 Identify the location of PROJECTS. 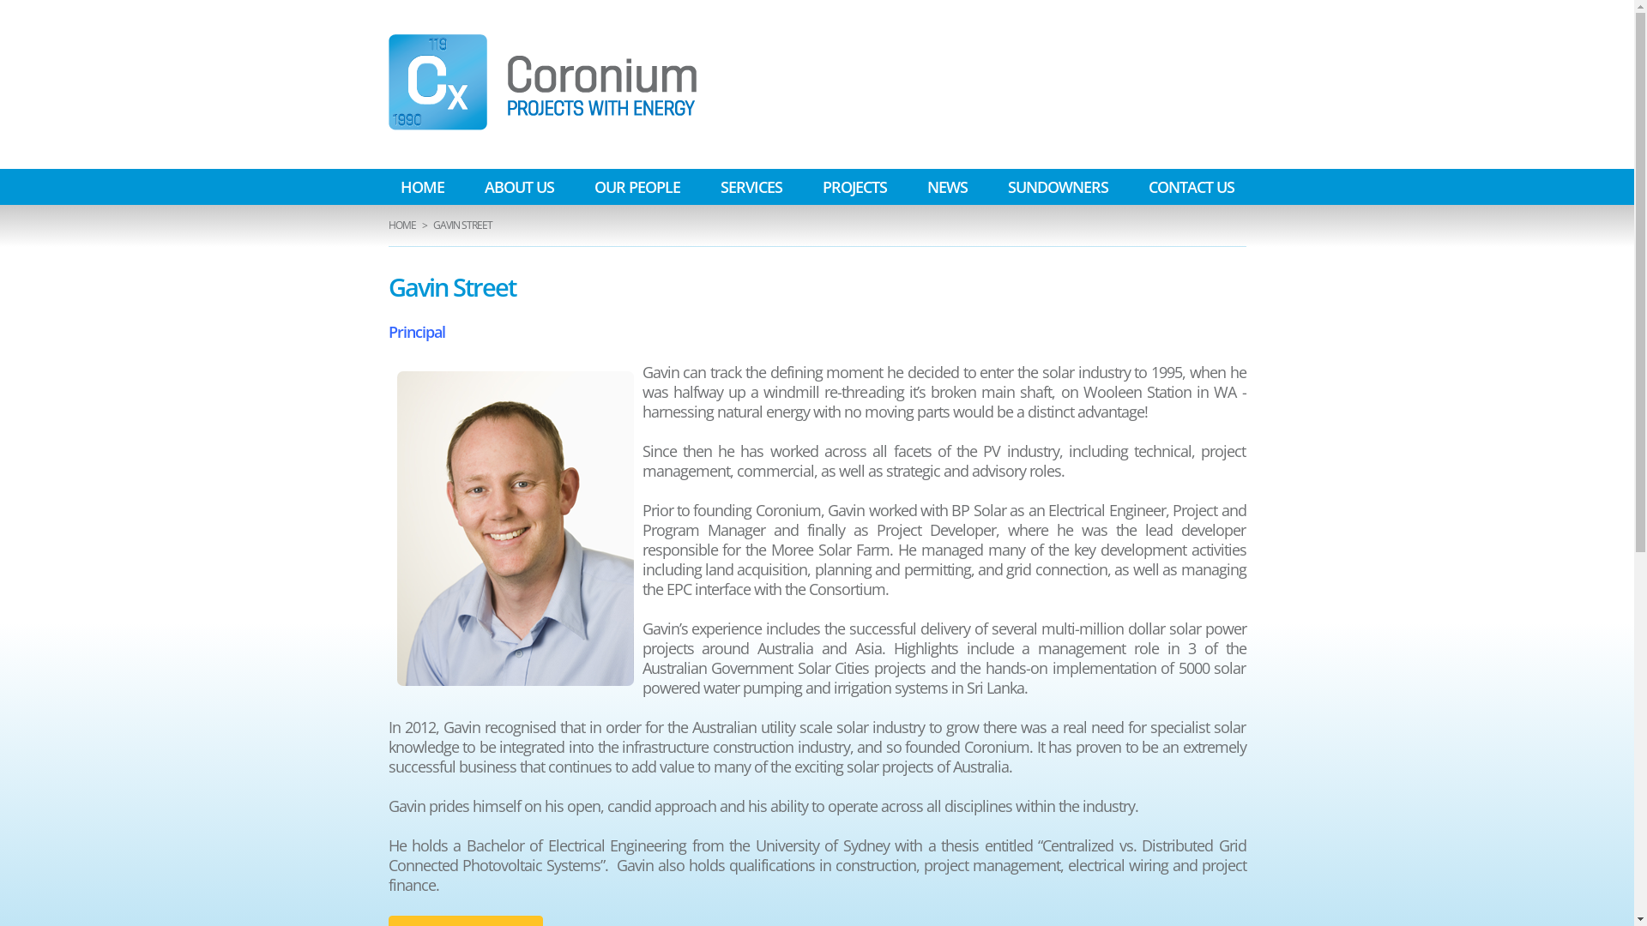
(854, 187).